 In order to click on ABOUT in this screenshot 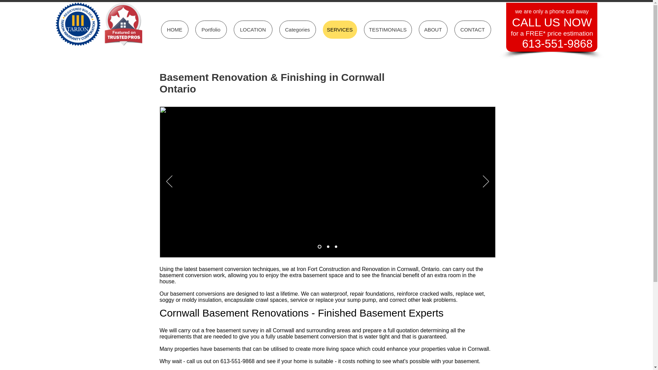, I will do `click(433, 29)`.